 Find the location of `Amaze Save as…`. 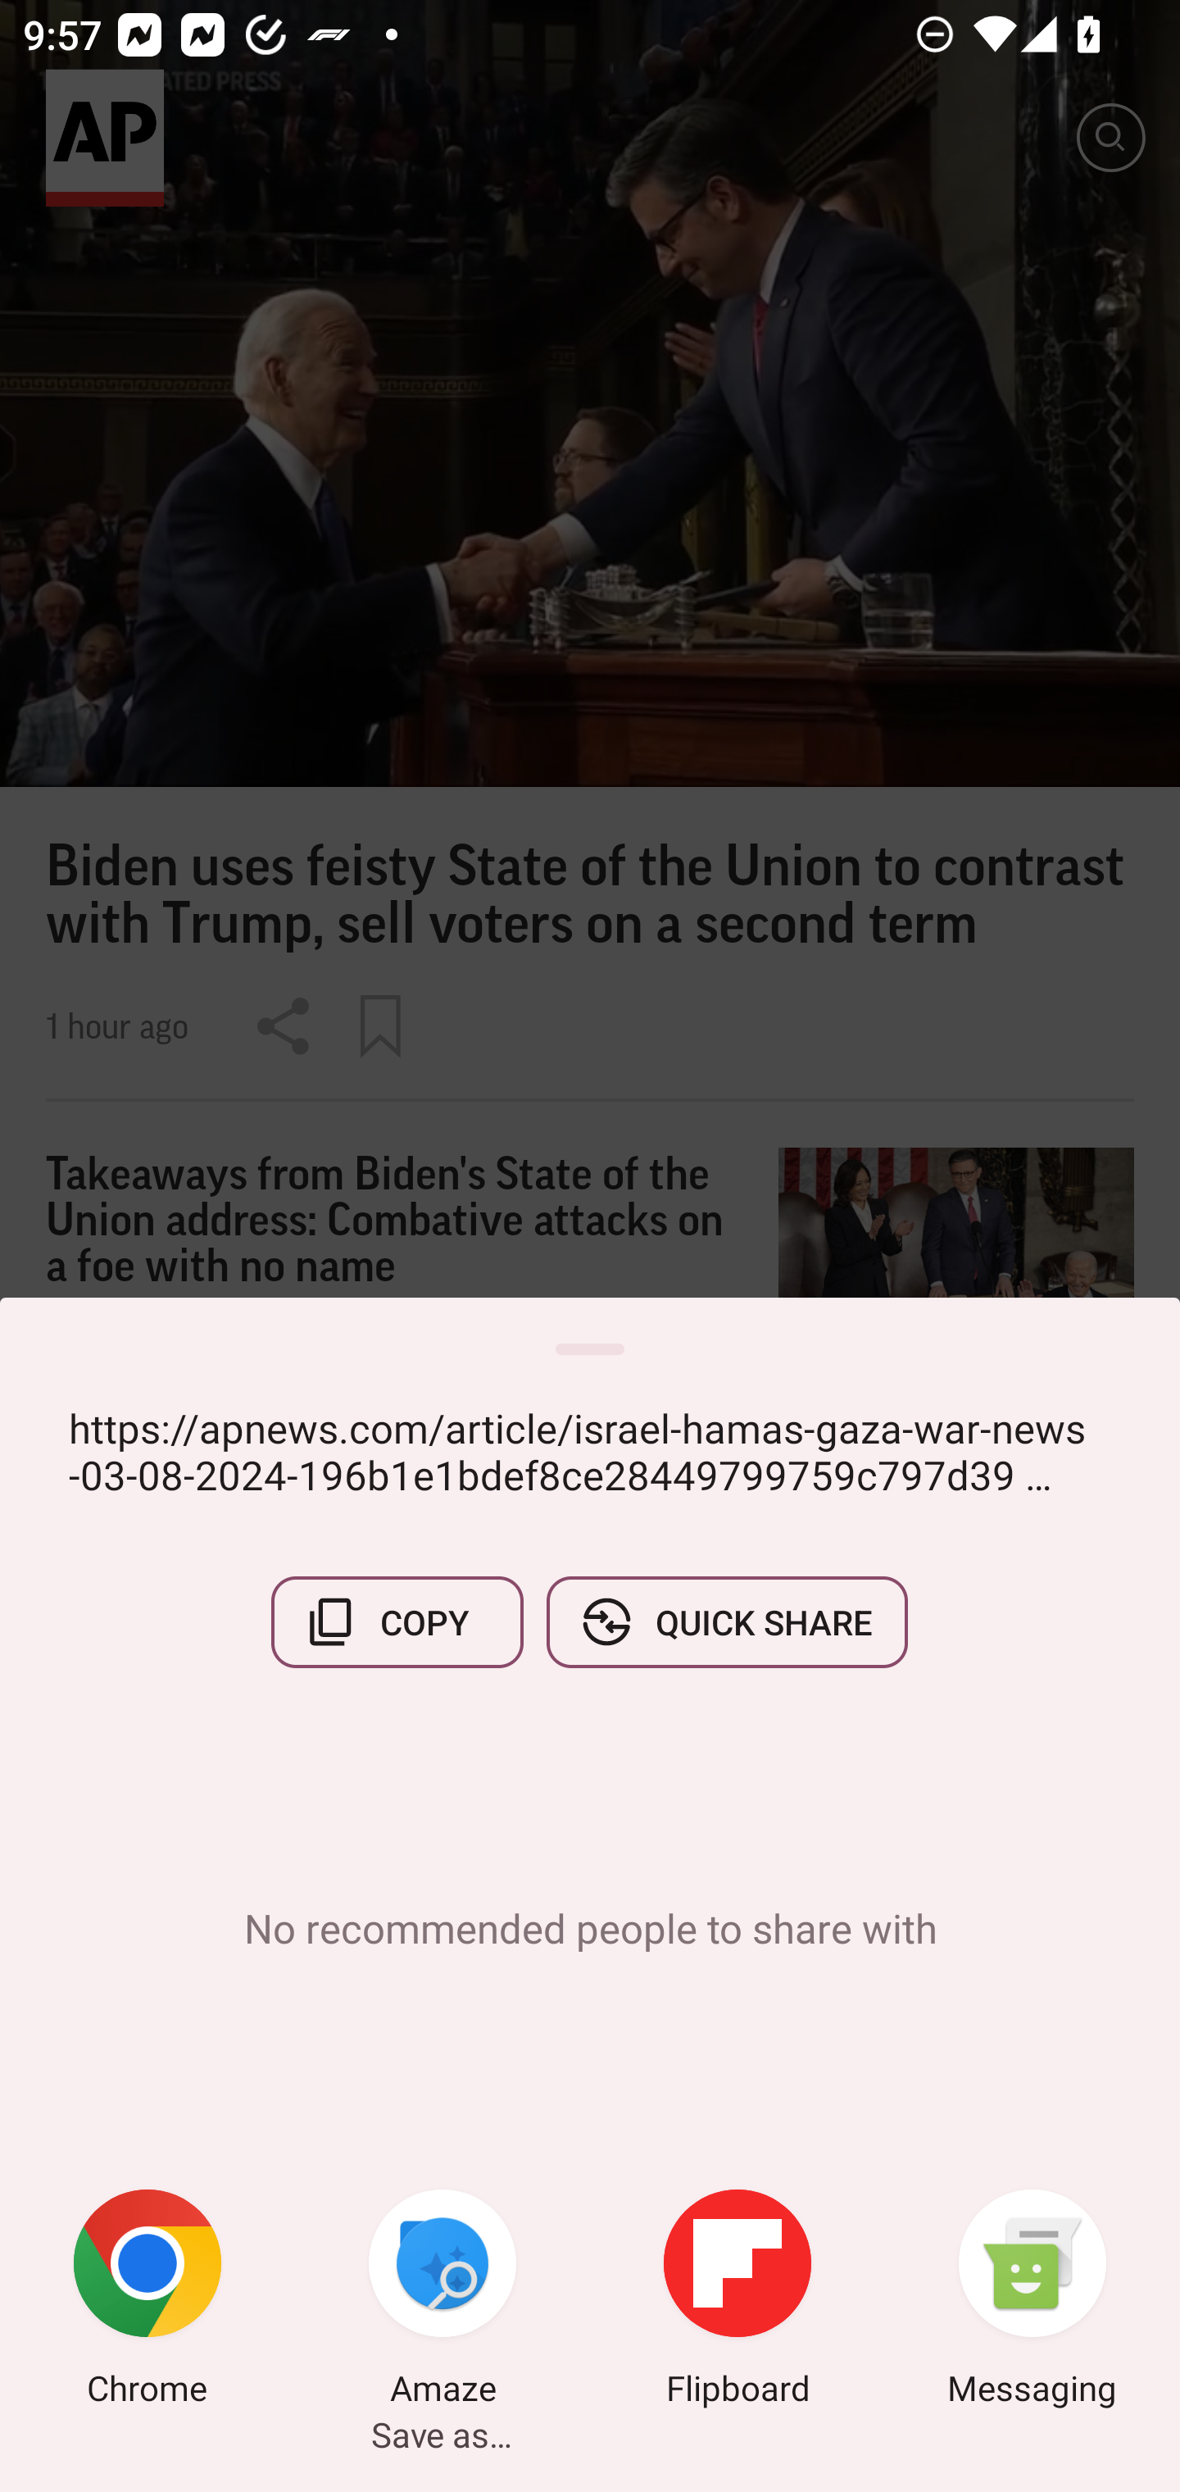

Amaze Save as… is located at coordinates (442, 2302).